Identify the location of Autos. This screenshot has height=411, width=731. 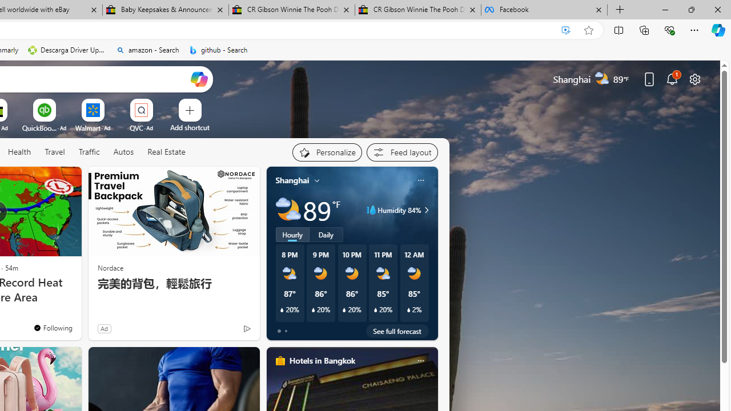
(123, 152).